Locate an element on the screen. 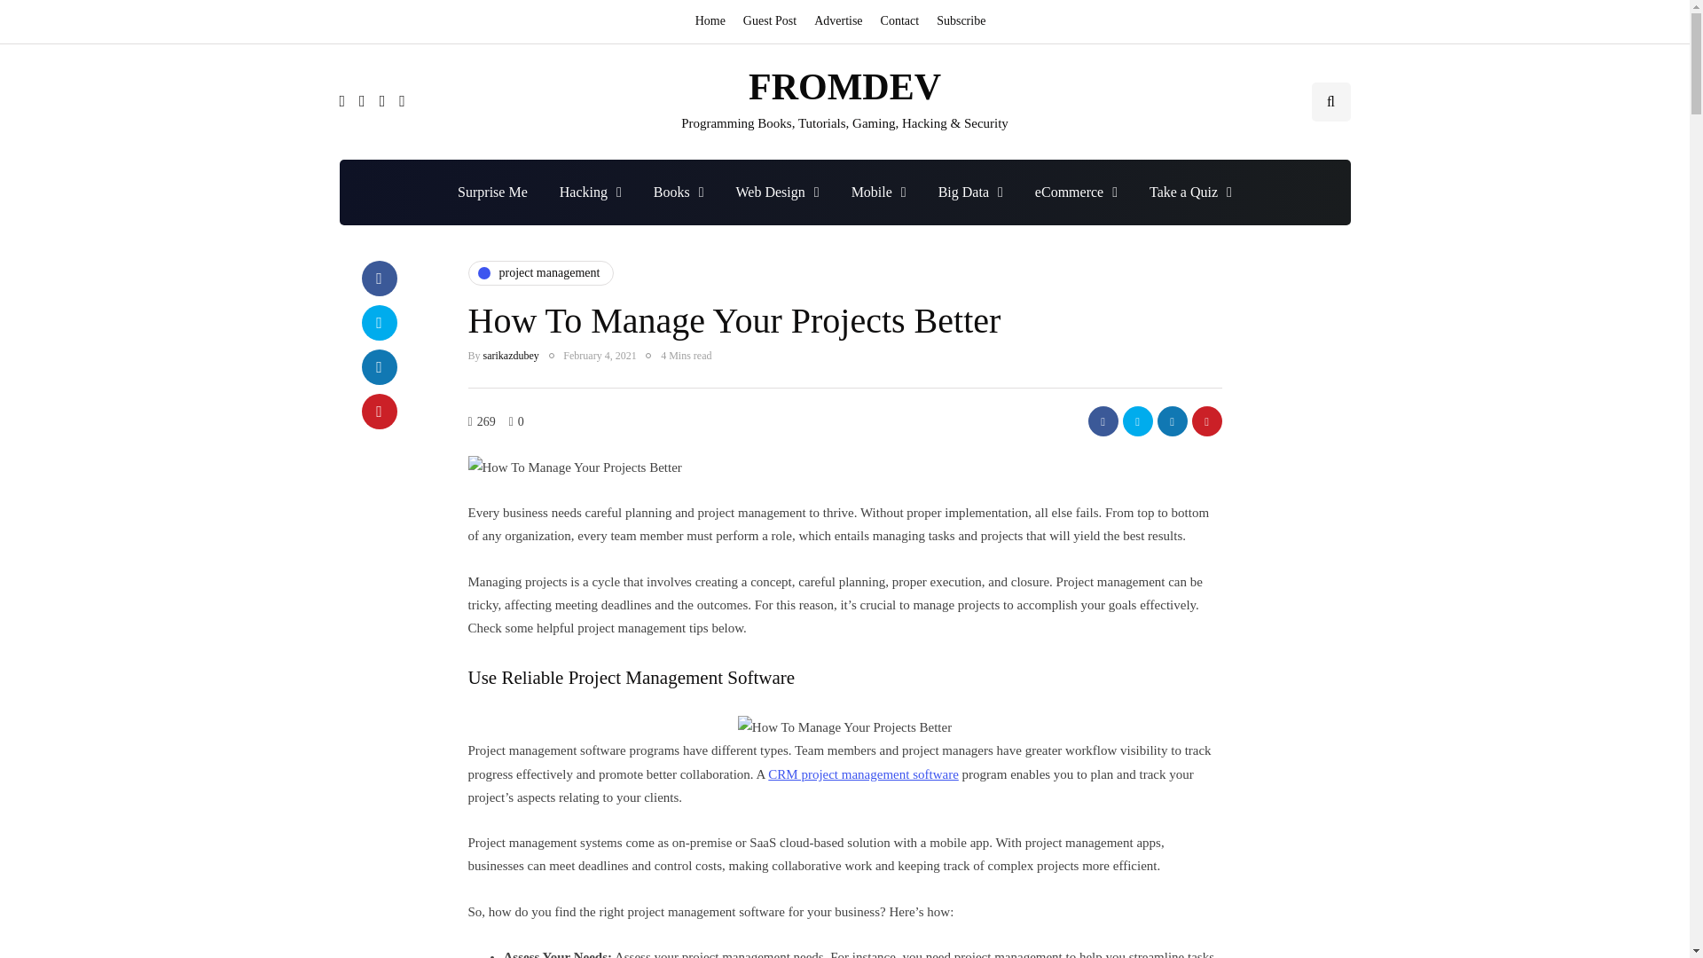 Image resolution: width=1703 pixels, height=958 pixels. Mobile is located at coordinates (879, 192).